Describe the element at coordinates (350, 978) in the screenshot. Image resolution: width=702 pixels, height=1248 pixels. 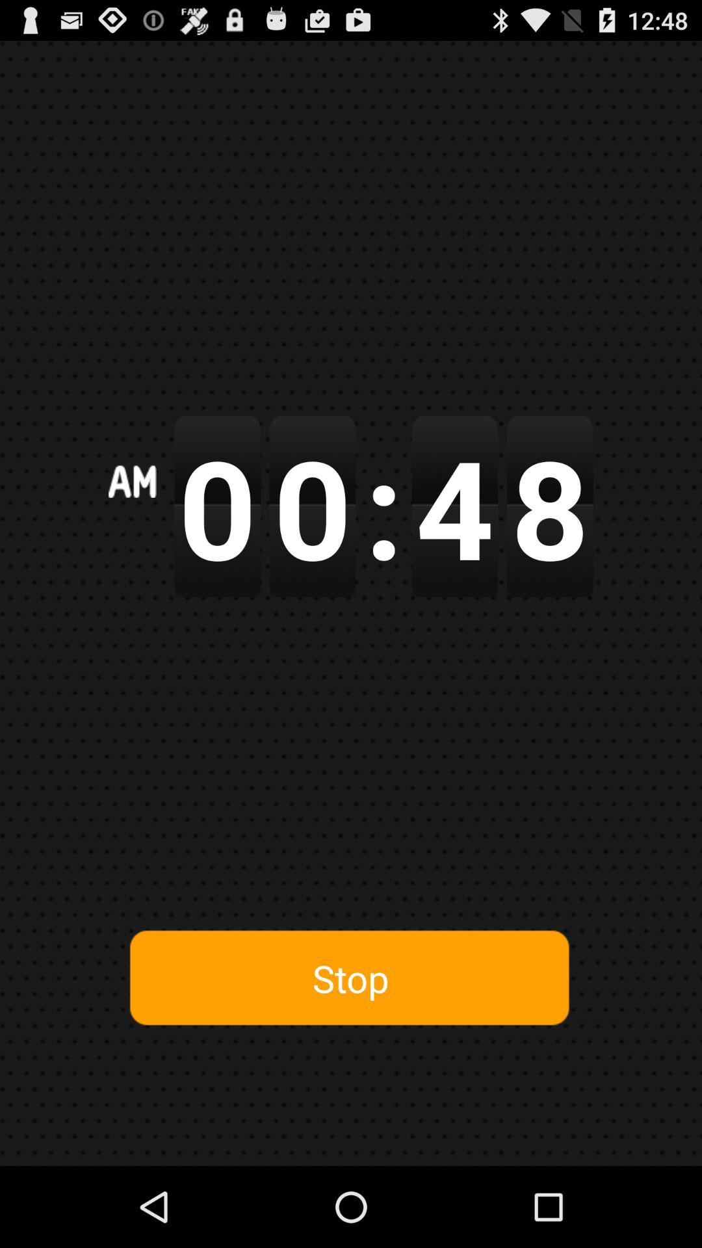
I see `tap the app below the 0 app` at that location.